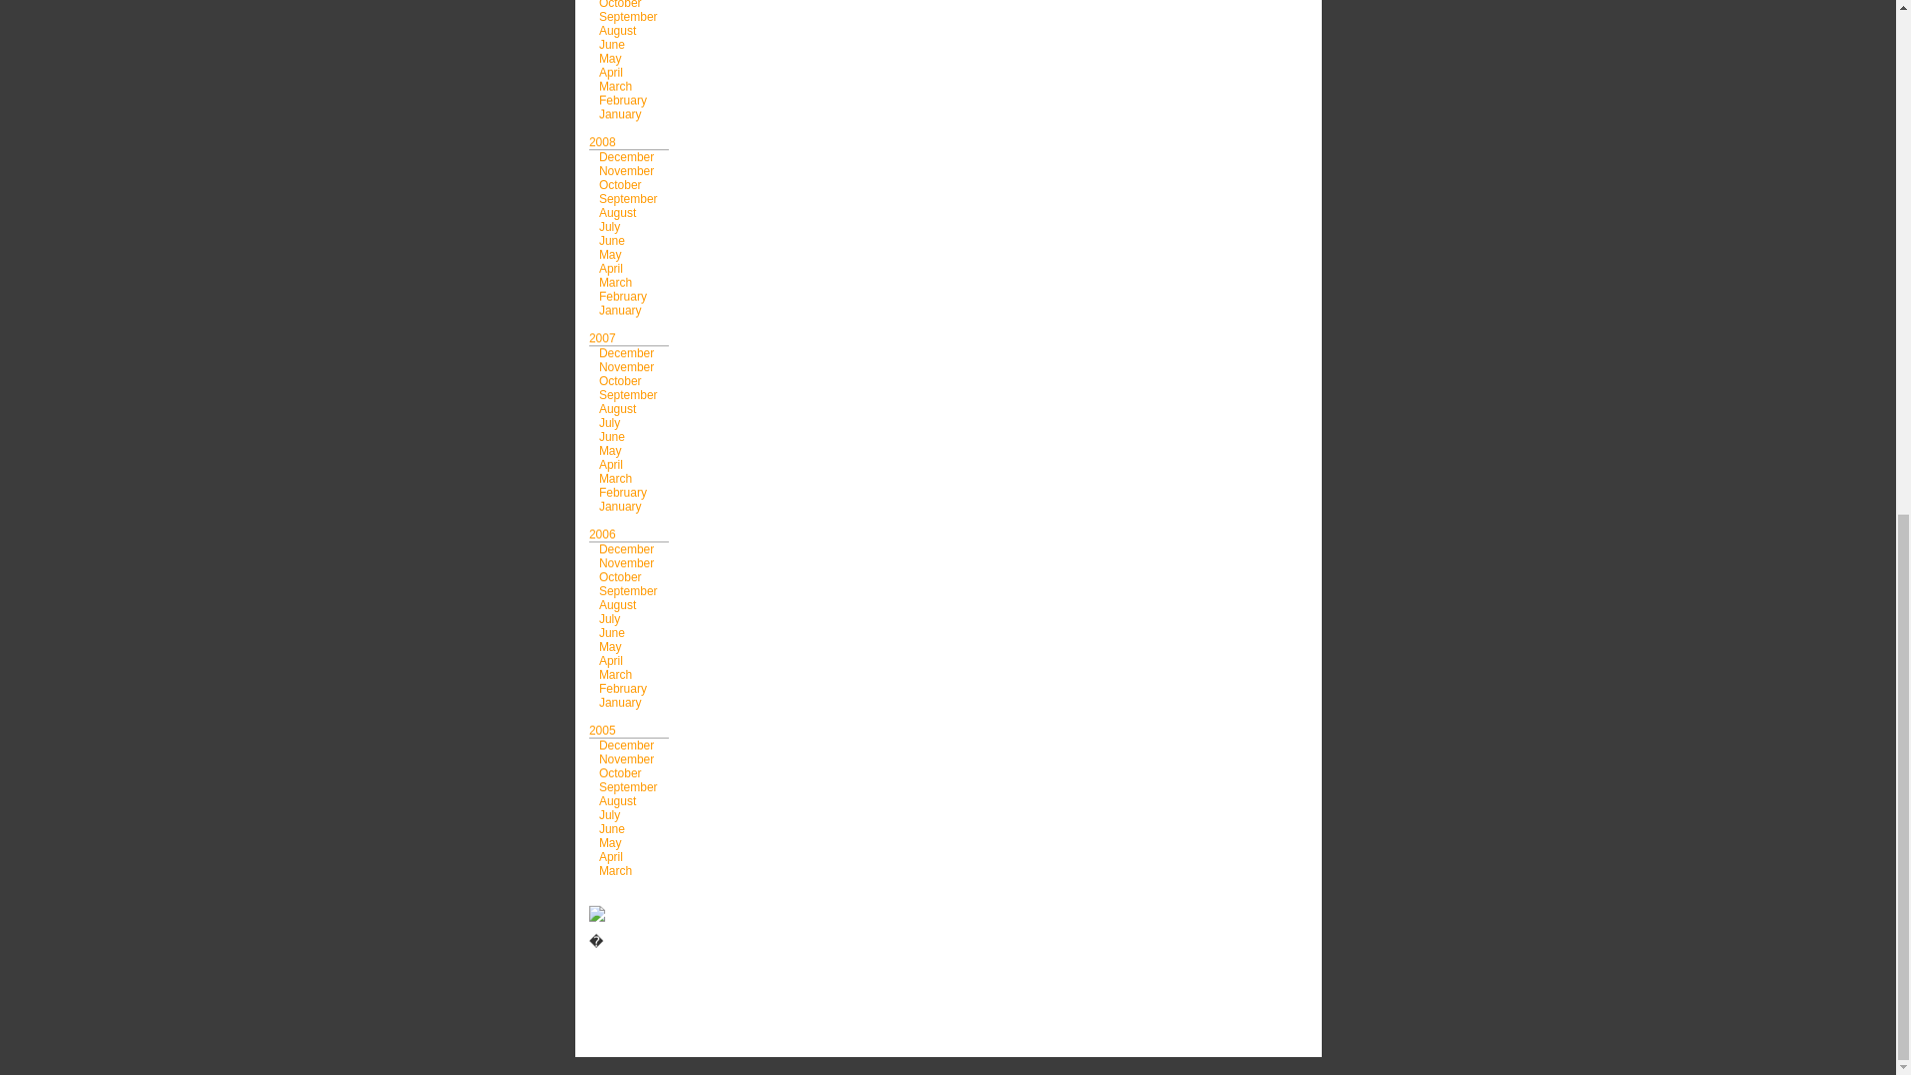  What do you see at coordinates (623, 100) in the screenshot?
I see `February` at bounding box center [623, 100].